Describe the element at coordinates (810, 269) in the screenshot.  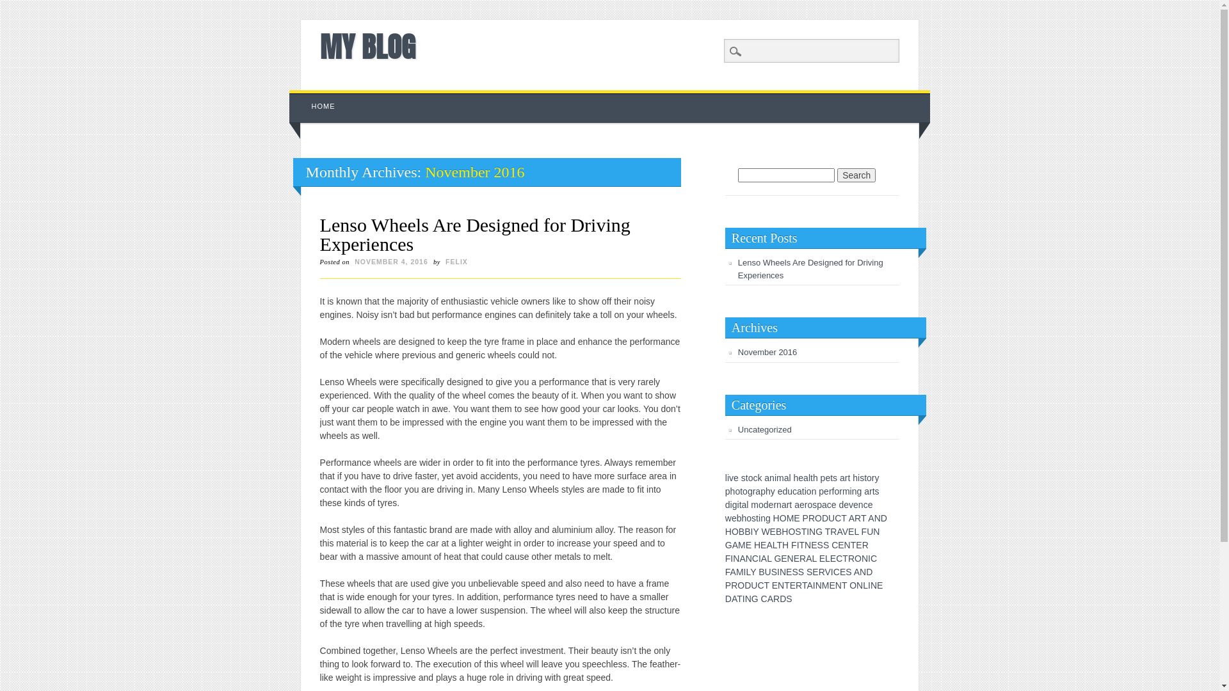
I see `Lenso Wheels Are Designed for Driving Experiences` at that location.